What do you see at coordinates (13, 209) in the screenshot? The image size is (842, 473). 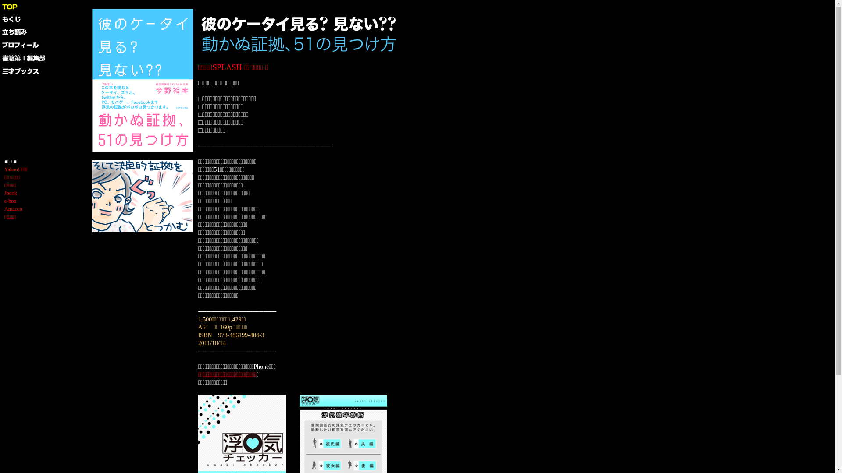 I see `Amazon` at bounding box center [13, 209].